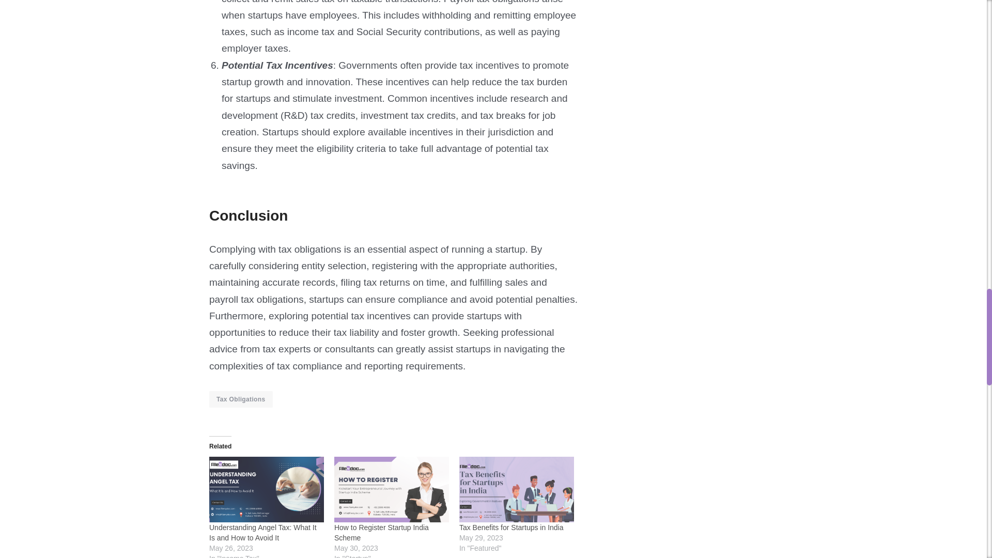 The width and height of the screenshot is (992, 558). I want to click on Understanding Angel Tax: What It Is and How to Avoid It, so click(262, 532).